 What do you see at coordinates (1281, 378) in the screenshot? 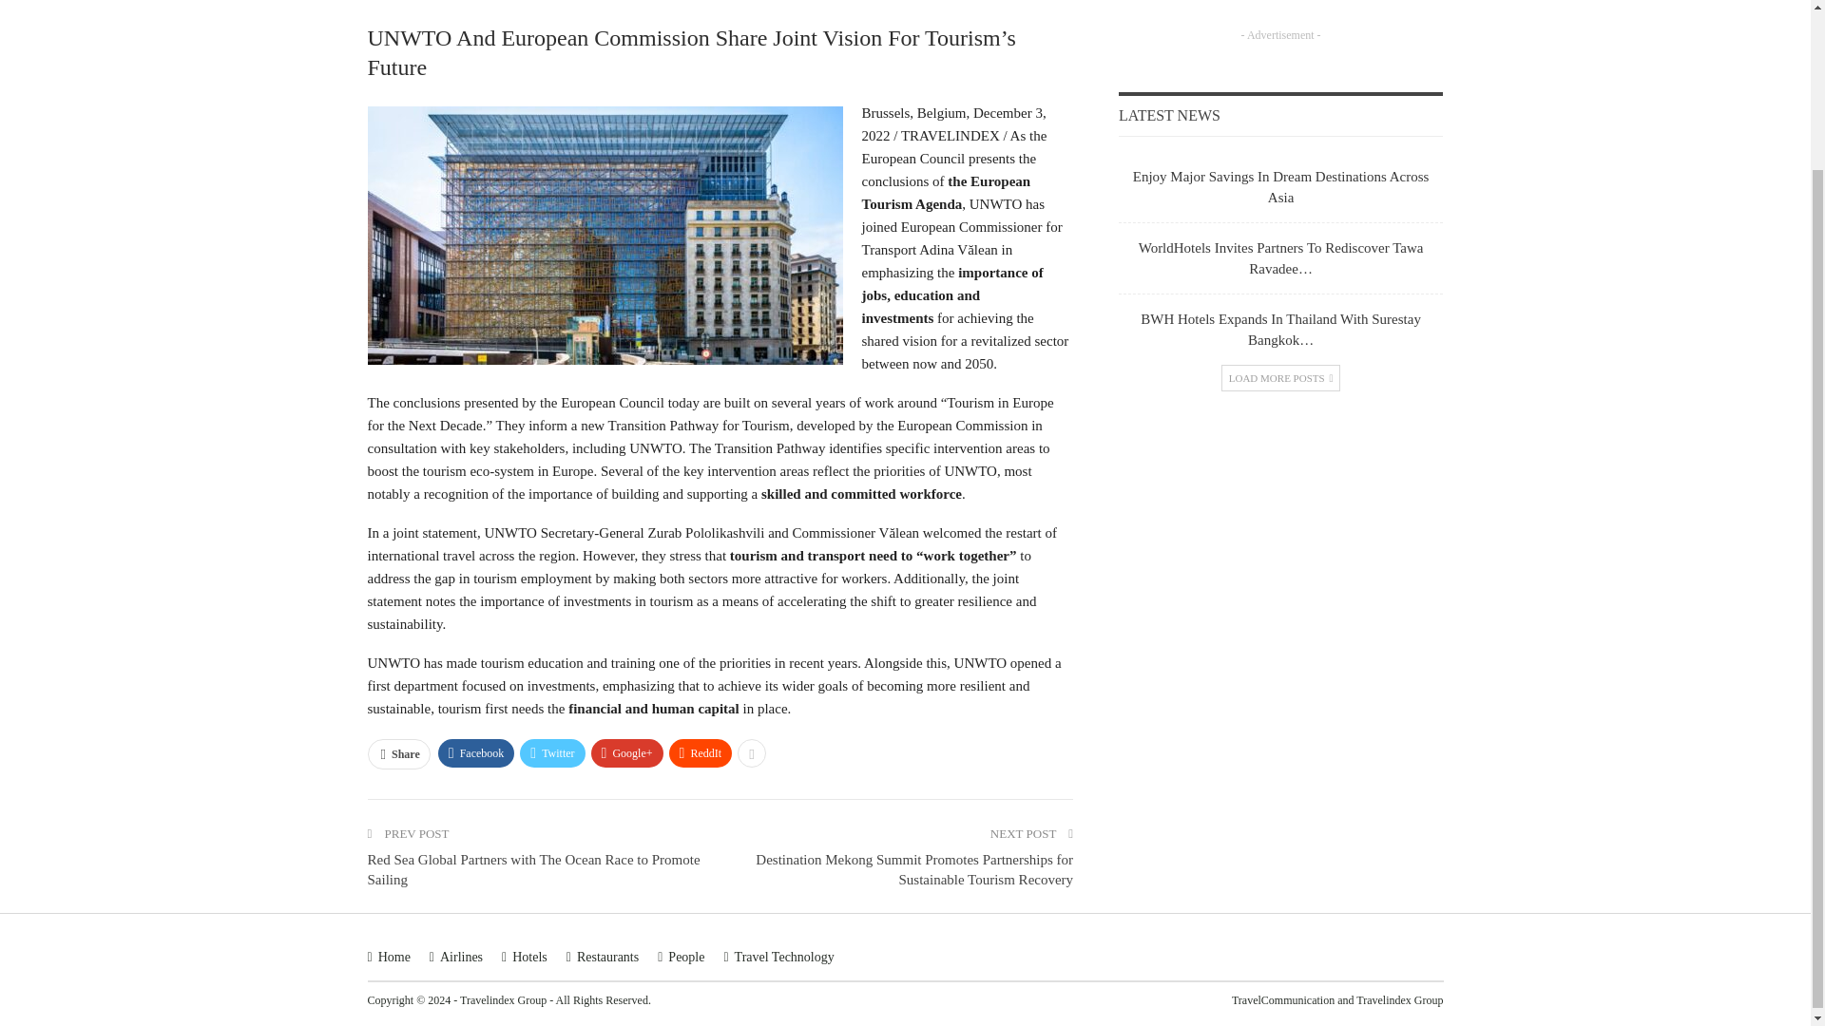
I see `Load More Posts` at bounding box center [1281, 378].